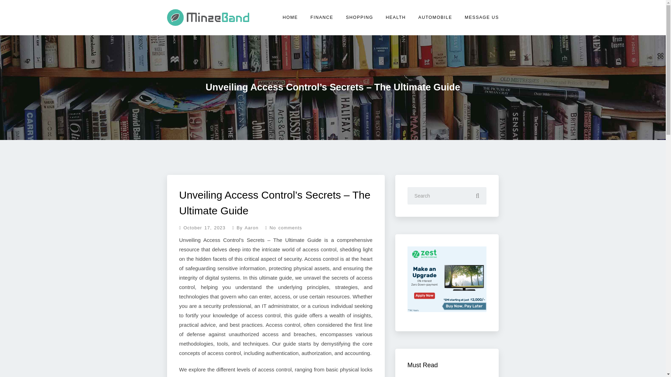 Image resolution: width=671 pixels, height=377 pixels. What do you see at coordinates (290, 17) in the screenshot?
I see `HOME` at bounding box center [290, 17].